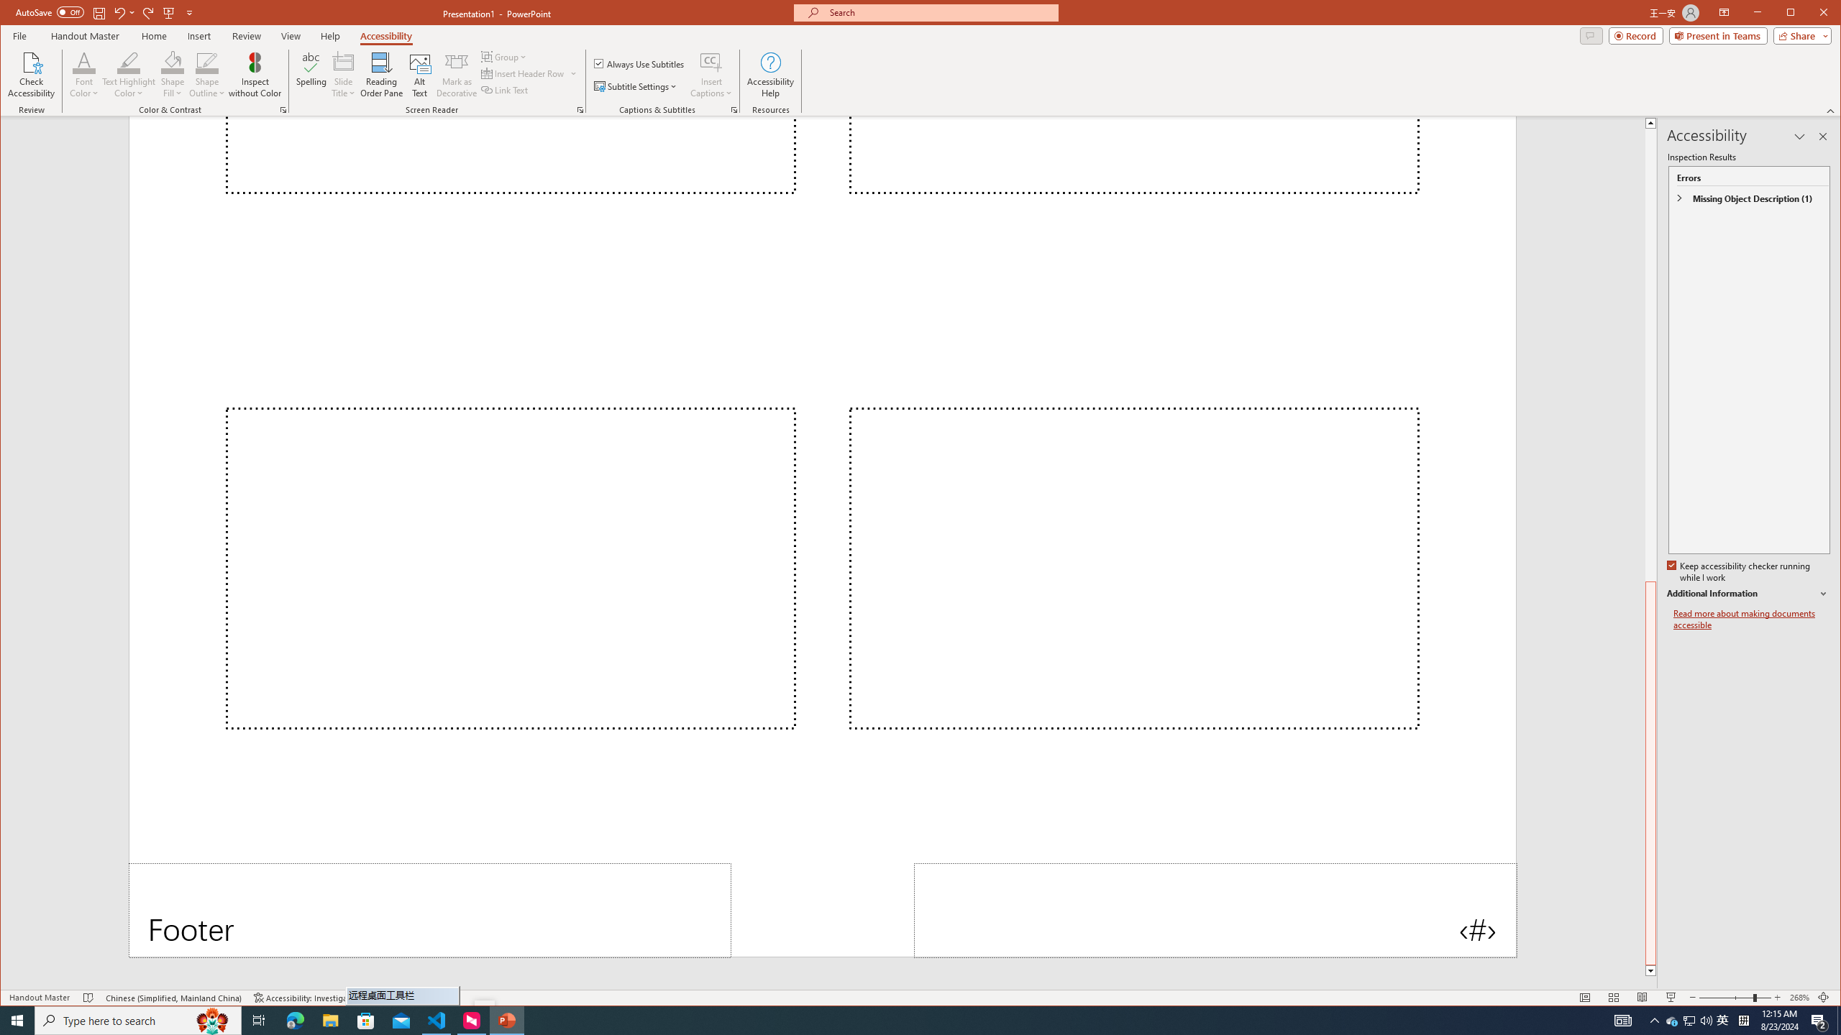  Describe the element at coordinates (505, 89) in the screenshot. I see `Link Text` at that location.